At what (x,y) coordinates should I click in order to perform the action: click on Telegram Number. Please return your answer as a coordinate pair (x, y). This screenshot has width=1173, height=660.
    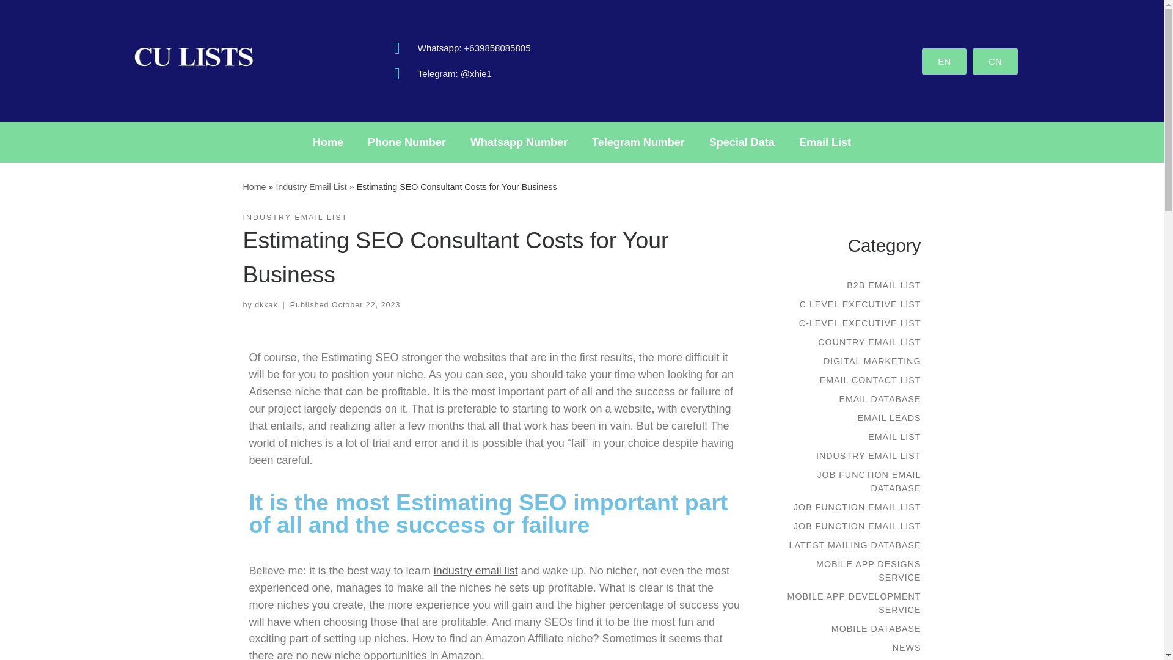
    Looking at the image, I should click on (638, 142).